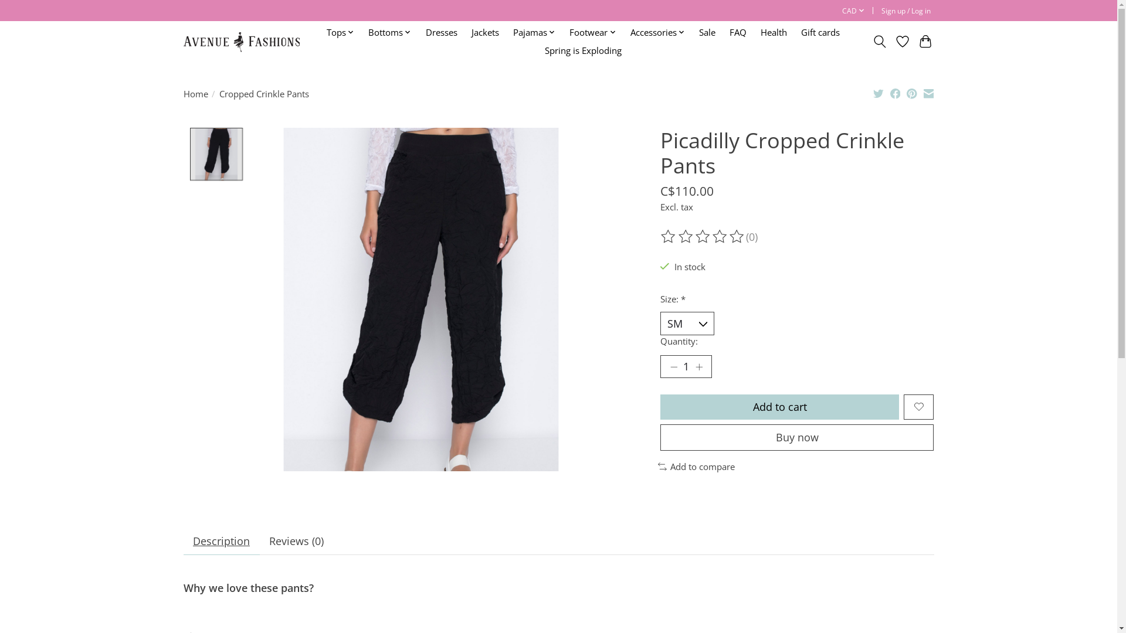 This screenshot has height=633, width=1126. Describe the element at coordinates (390, 33) in the screenshot. I see `Bottoms` at that location.